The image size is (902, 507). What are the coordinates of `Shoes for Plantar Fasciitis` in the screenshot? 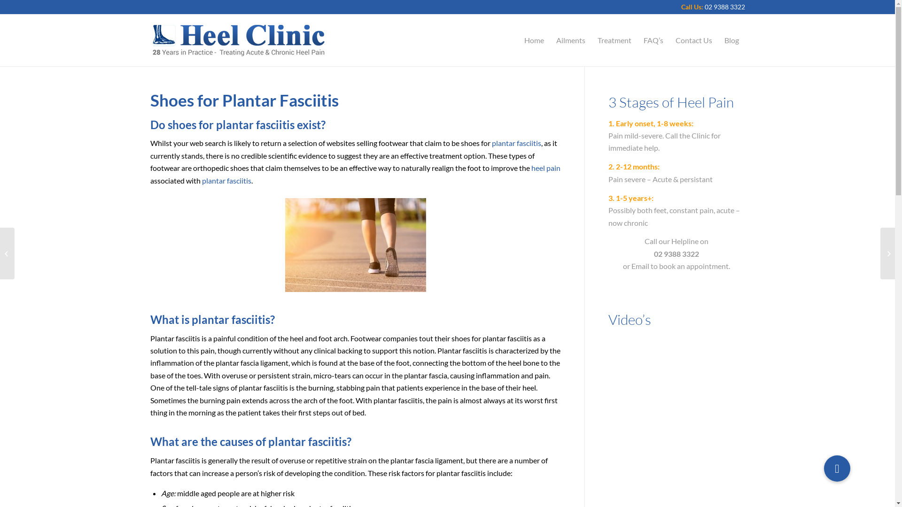 It's located at (244, 100).